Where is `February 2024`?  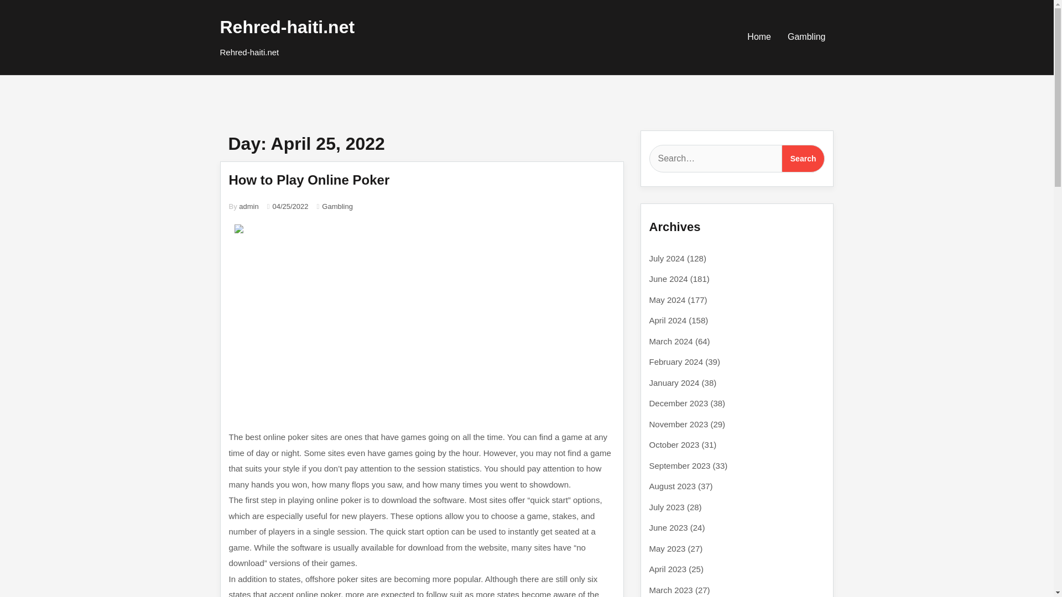
February 2024 is located at coordinates (676, 362).